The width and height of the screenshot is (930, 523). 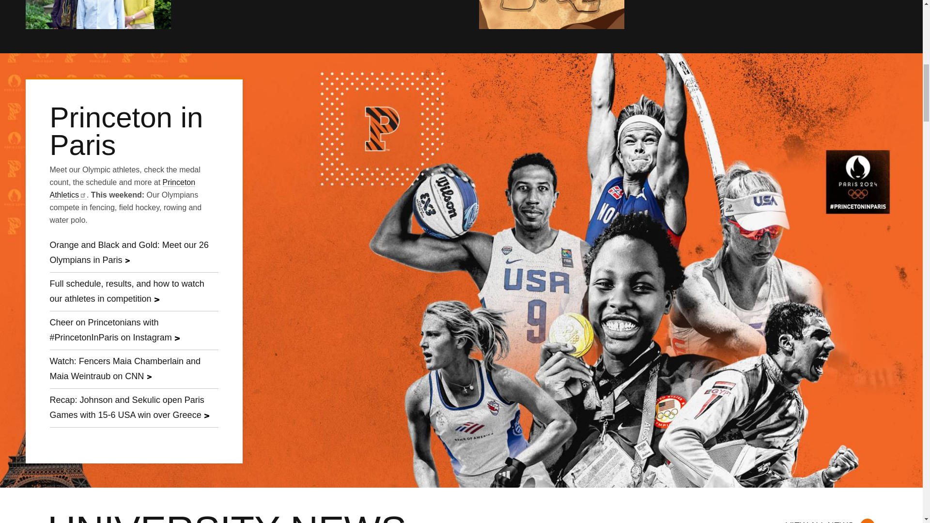 What do you see at coordinates (133, 369) in the screenshot?
I see `Watch: Fencers Maia Chamberlain and Maia Weintraub on CNN` at bounding box center [133, 369].